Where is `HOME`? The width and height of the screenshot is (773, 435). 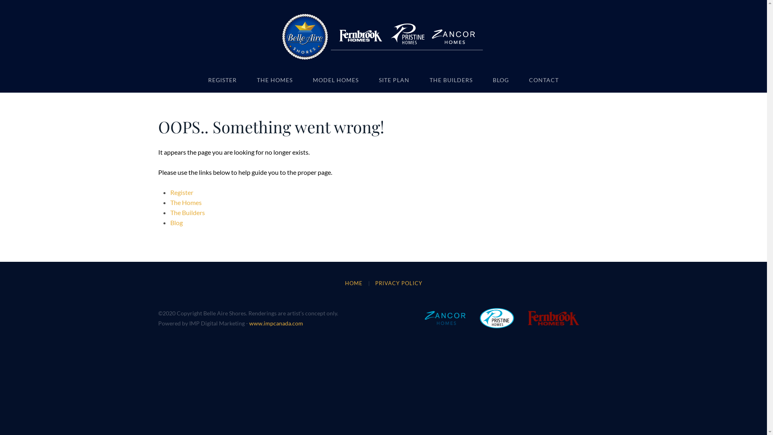 HOME is located at coordinates (353, 283).